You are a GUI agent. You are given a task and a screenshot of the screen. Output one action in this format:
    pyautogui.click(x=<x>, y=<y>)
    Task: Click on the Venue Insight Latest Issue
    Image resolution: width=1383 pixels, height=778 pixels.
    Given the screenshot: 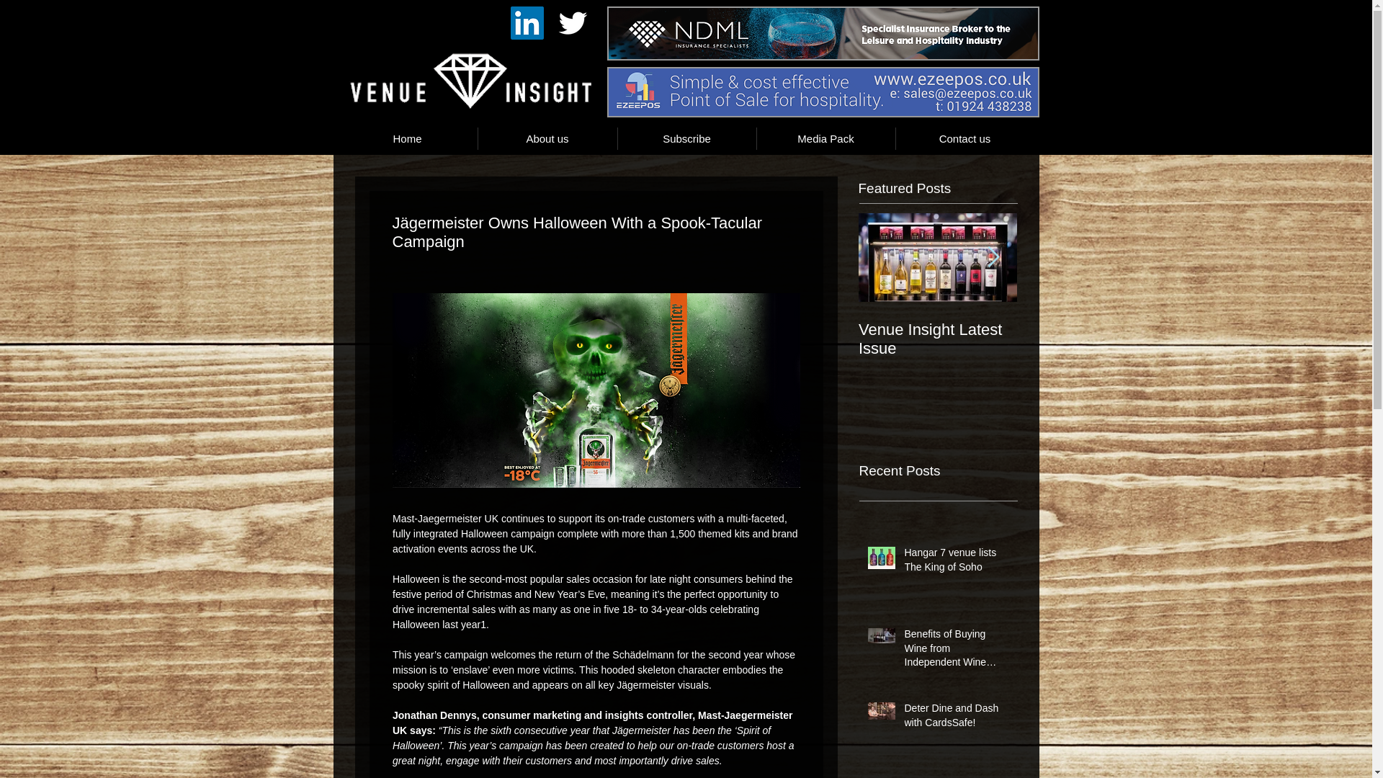 What is the action you would take?
    pyautogui.click(x=938, y=339)
    